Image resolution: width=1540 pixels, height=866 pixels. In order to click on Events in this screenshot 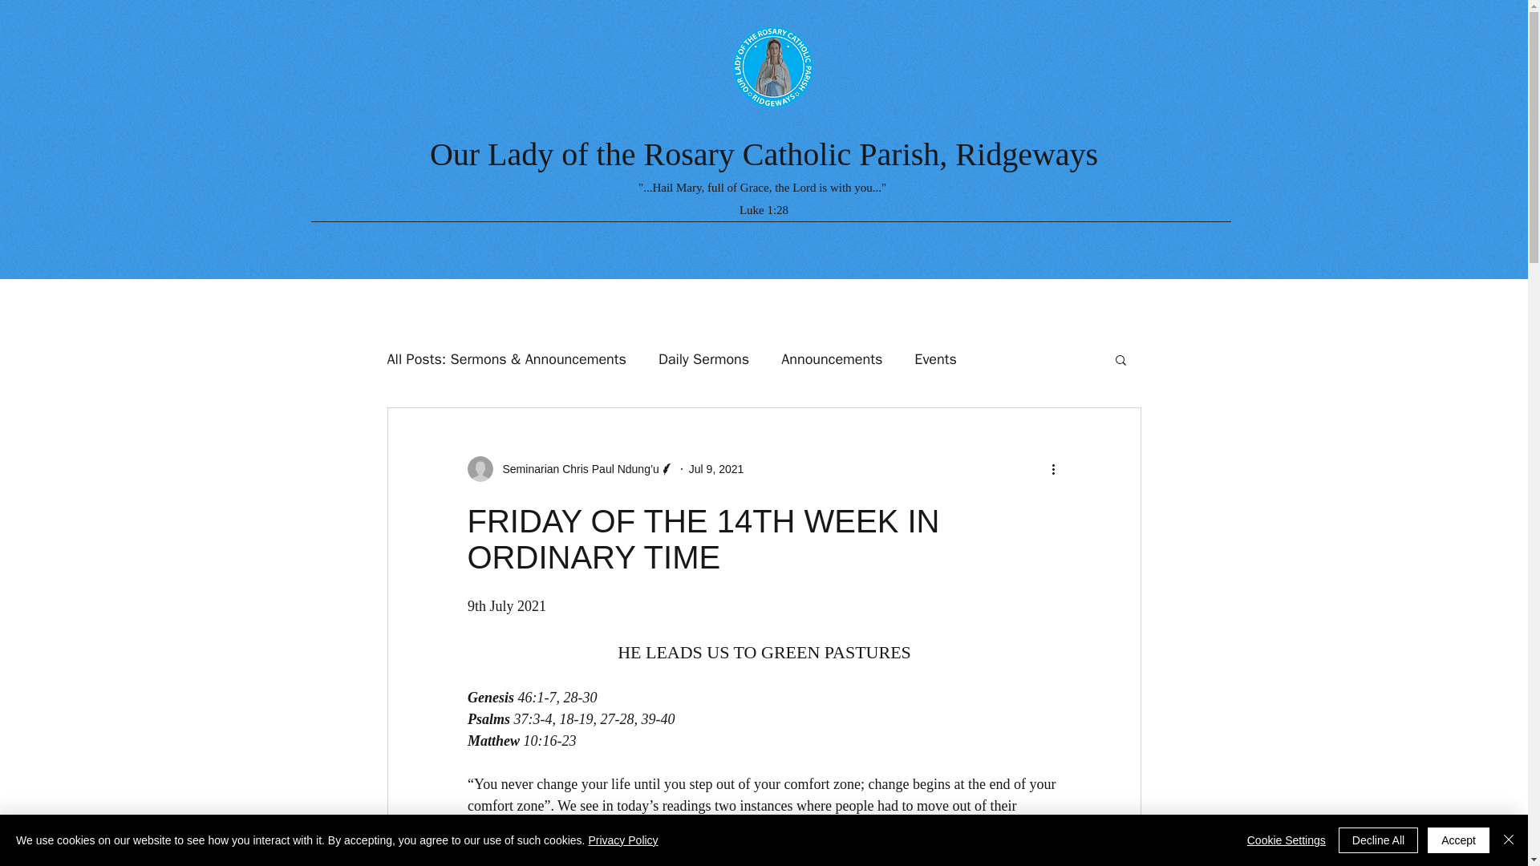, I will do `click(935, 359)`.